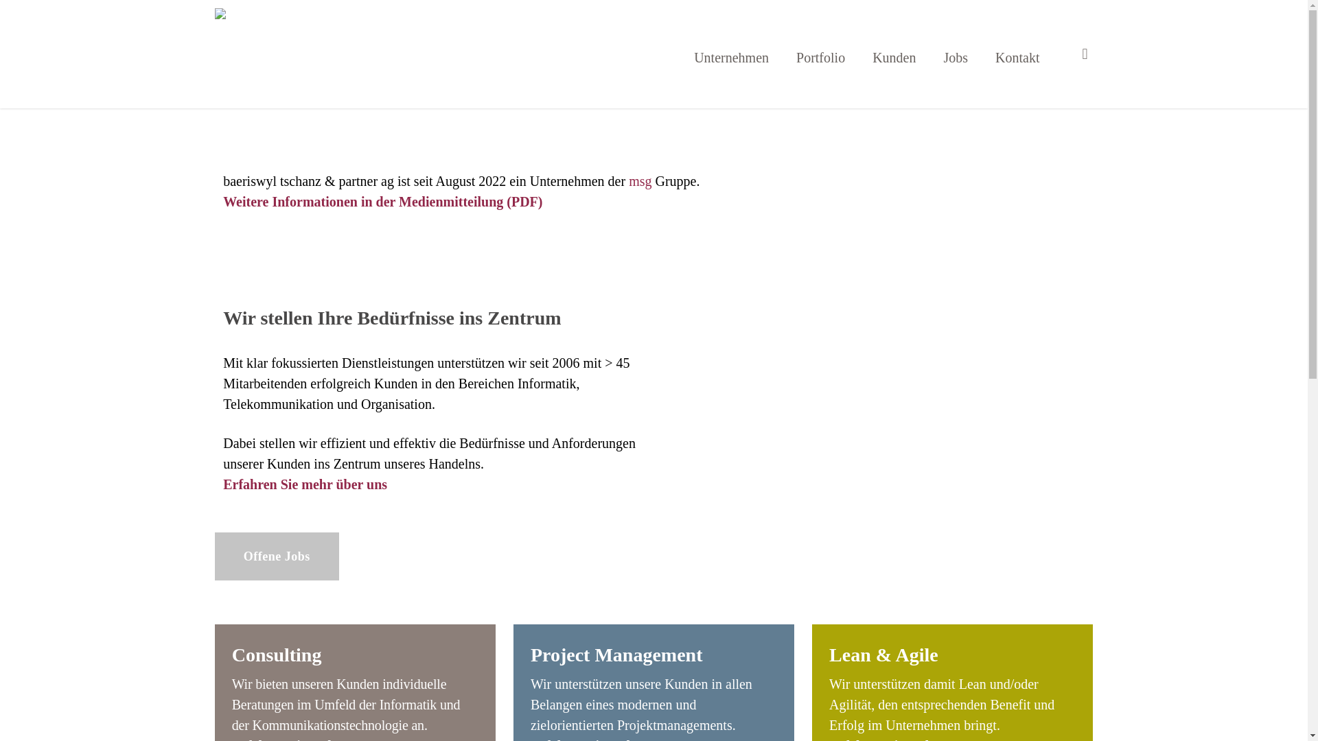  I want to click on Kunden, so click(894, 54).